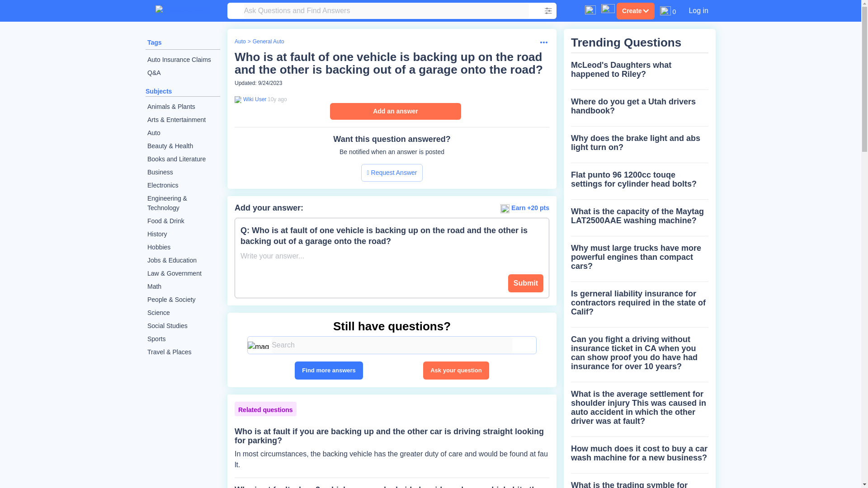 This screenshot has width=868, height=488. I want to click on History, so click(183, 234).